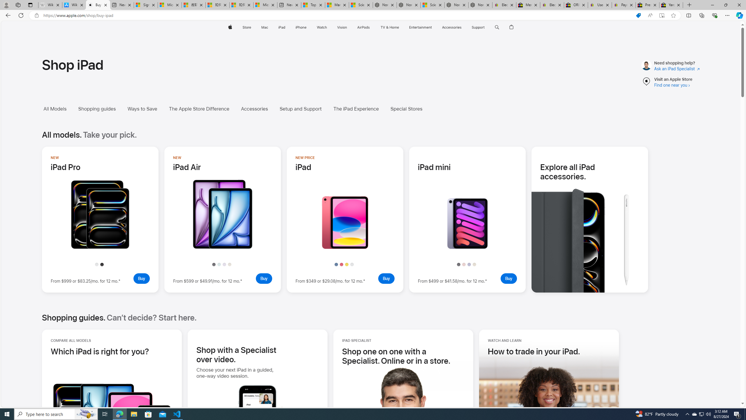 The width and height of the screenshot is (746, 420). What do you see at coordinates (346, 264) in the screenshot?
I see `Yellow` at bounding box center [346, 264].